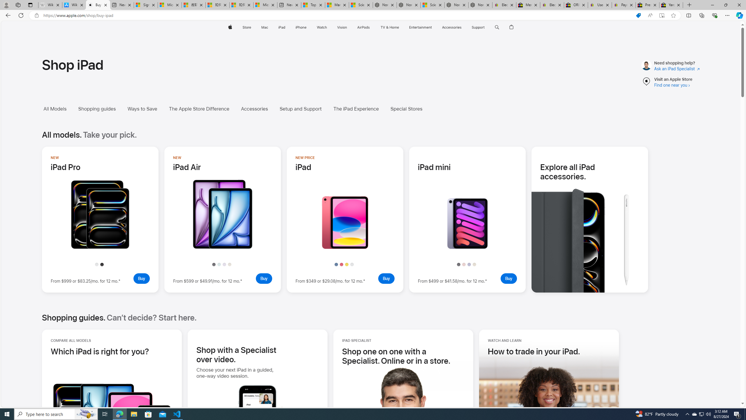 The width and height of the screenshot is (746, 420). What do you see at coordinates (346, 264) in the screenshot?
I see `Yellow` at bounding box center [346, 264].